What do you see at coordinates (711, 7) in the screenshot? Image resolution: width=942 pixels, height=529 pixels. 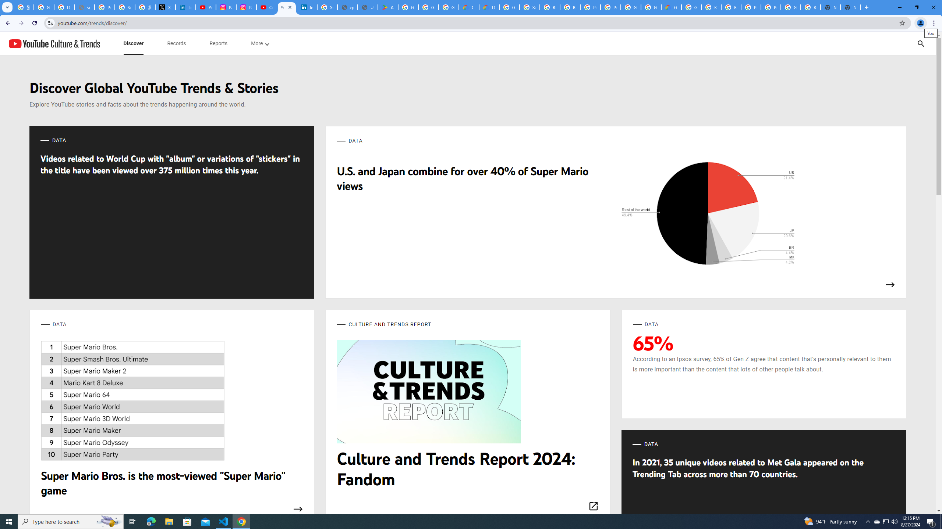 I see `Browse Chrome as a guest - Computer - Google Chrome Help` at bounding box center [711, 7].